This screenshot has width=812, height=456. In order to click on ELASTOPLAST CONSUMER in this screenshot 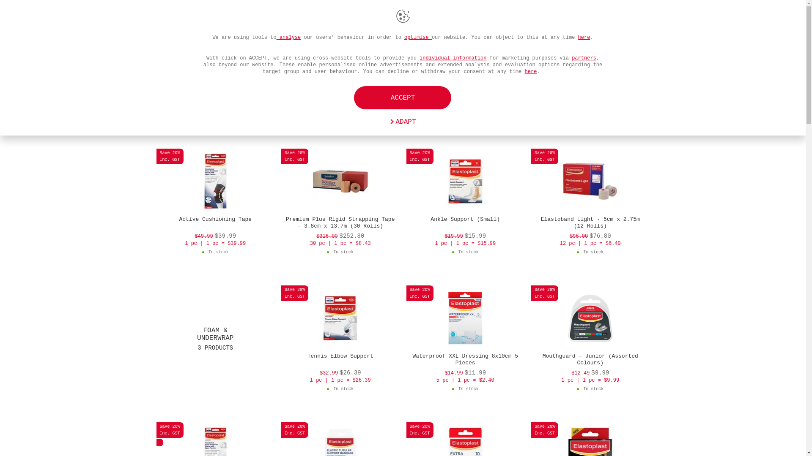, I will do `click(489, 18)`.